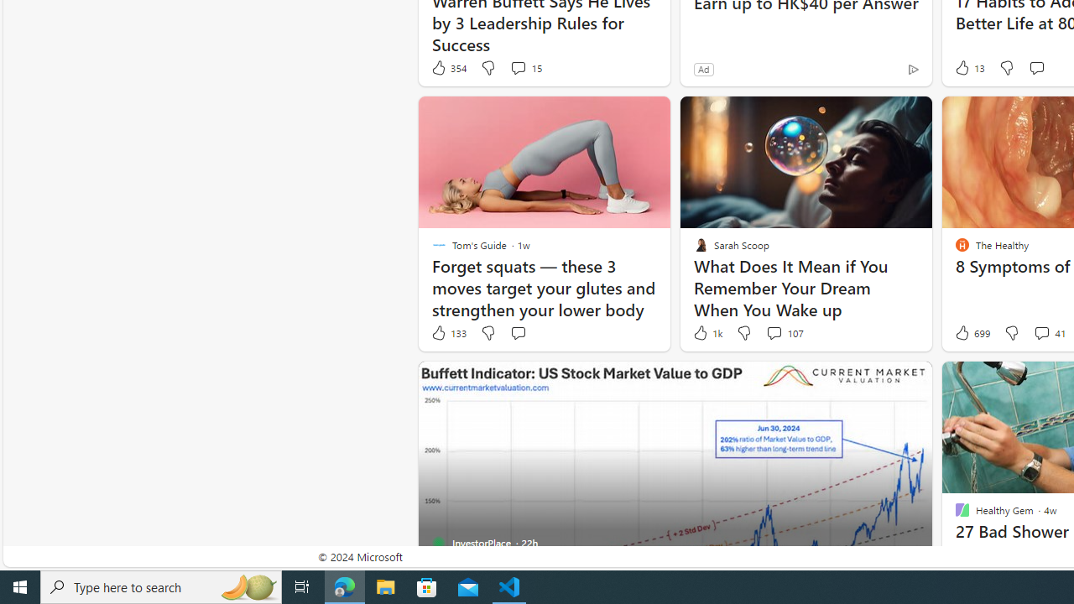 The image size is (1074, 604). What do you see at coordinates (518, 67) in the screenshot?
I see `View comments 15 Comment` at bounding box center [518, 67].